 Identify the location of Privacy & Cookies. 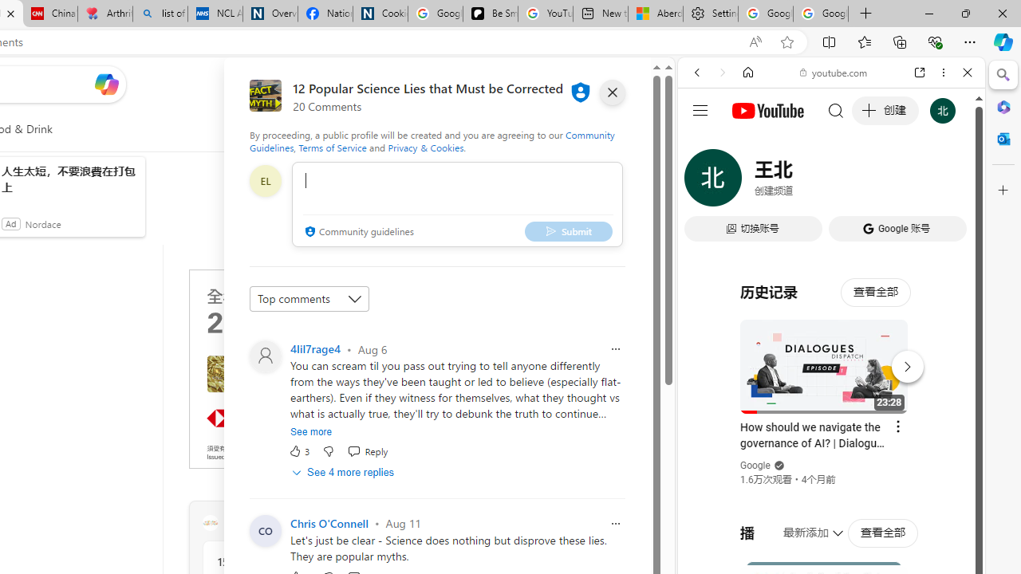
(426, 147).